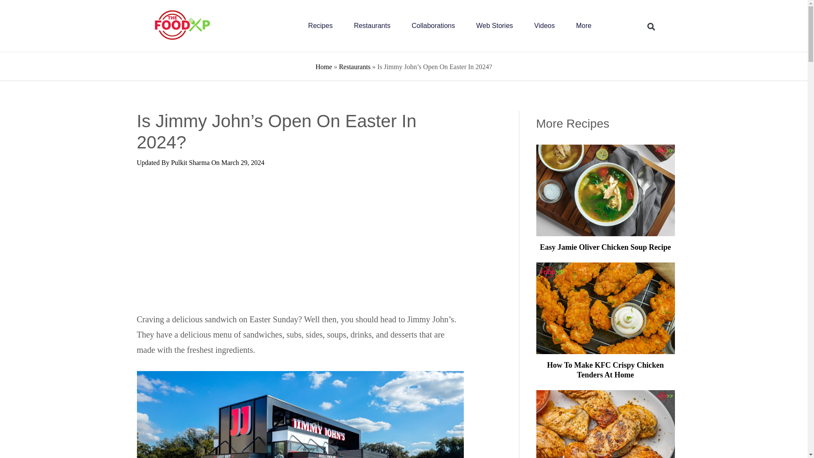 The height and width of the screenshot is (458, 814). I want to click on Collaborations, so click(433, 25).